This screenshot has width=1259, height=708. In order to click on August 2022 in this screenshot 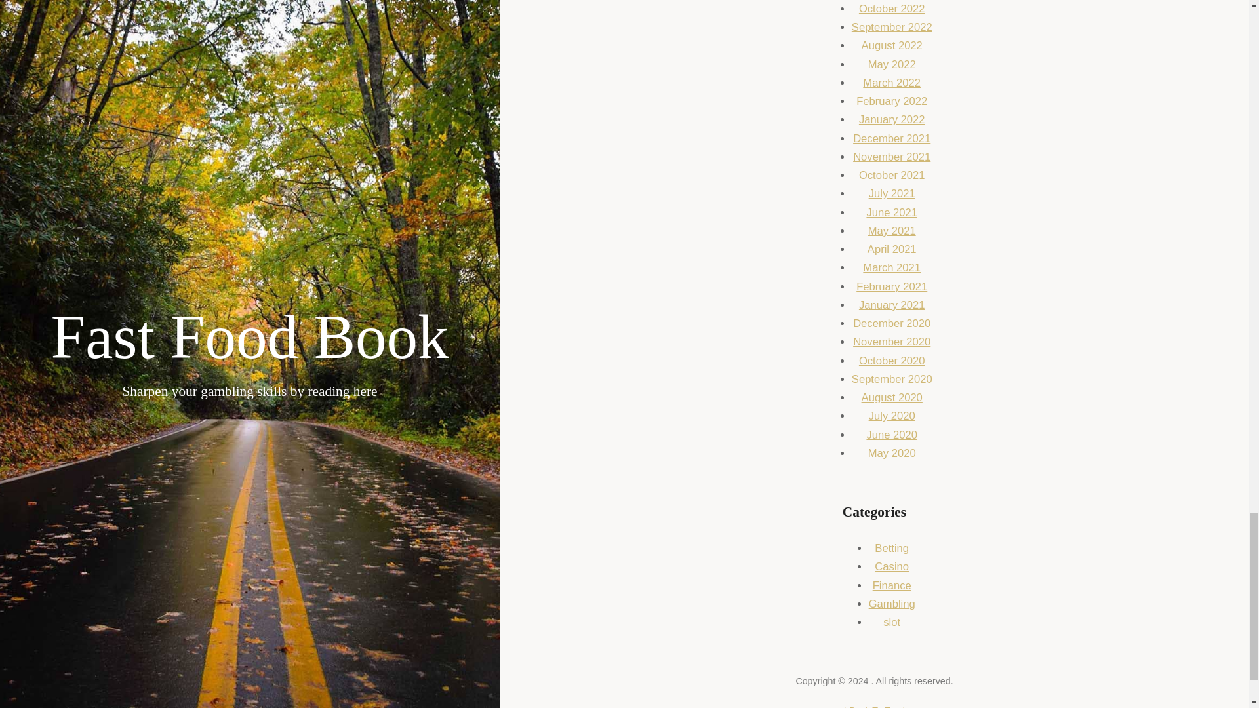, I will do `click(892, 45)`.